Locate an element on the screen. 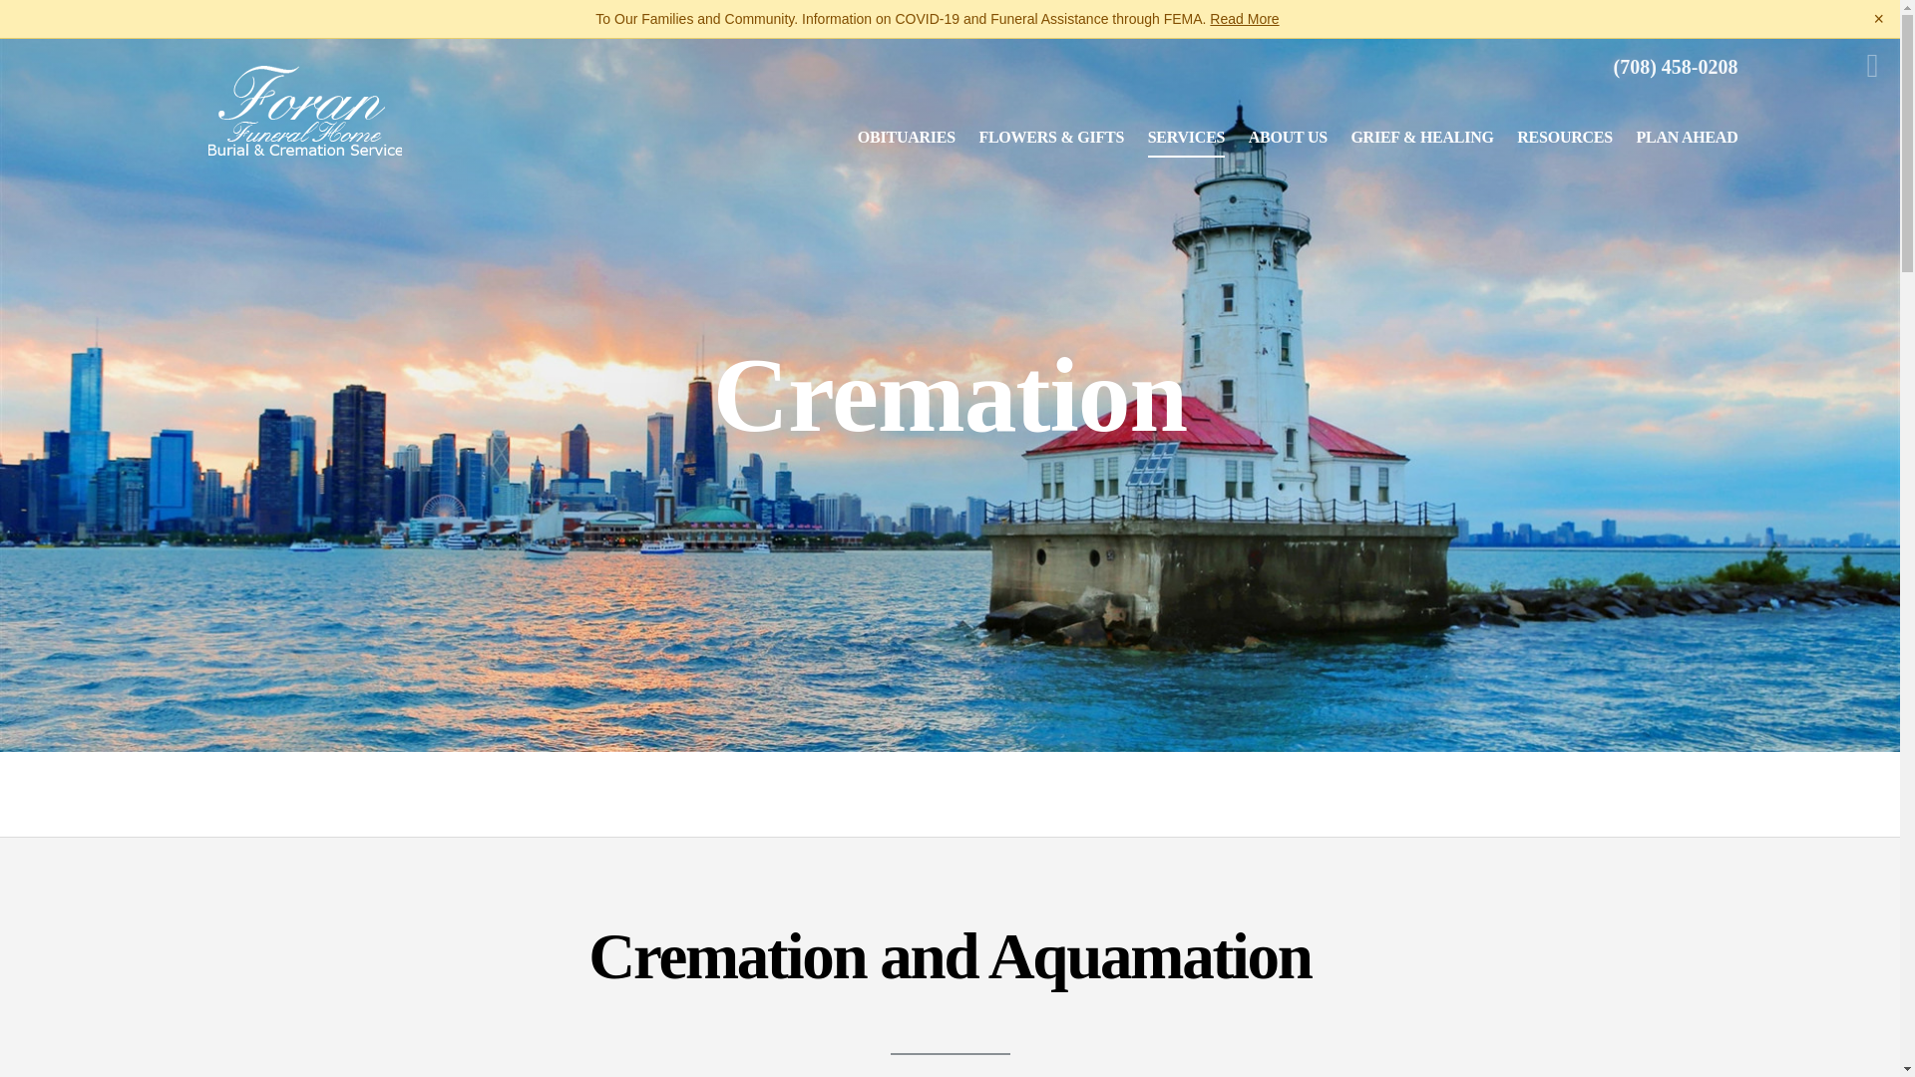  Read More is located at coordinates (1245, 18).